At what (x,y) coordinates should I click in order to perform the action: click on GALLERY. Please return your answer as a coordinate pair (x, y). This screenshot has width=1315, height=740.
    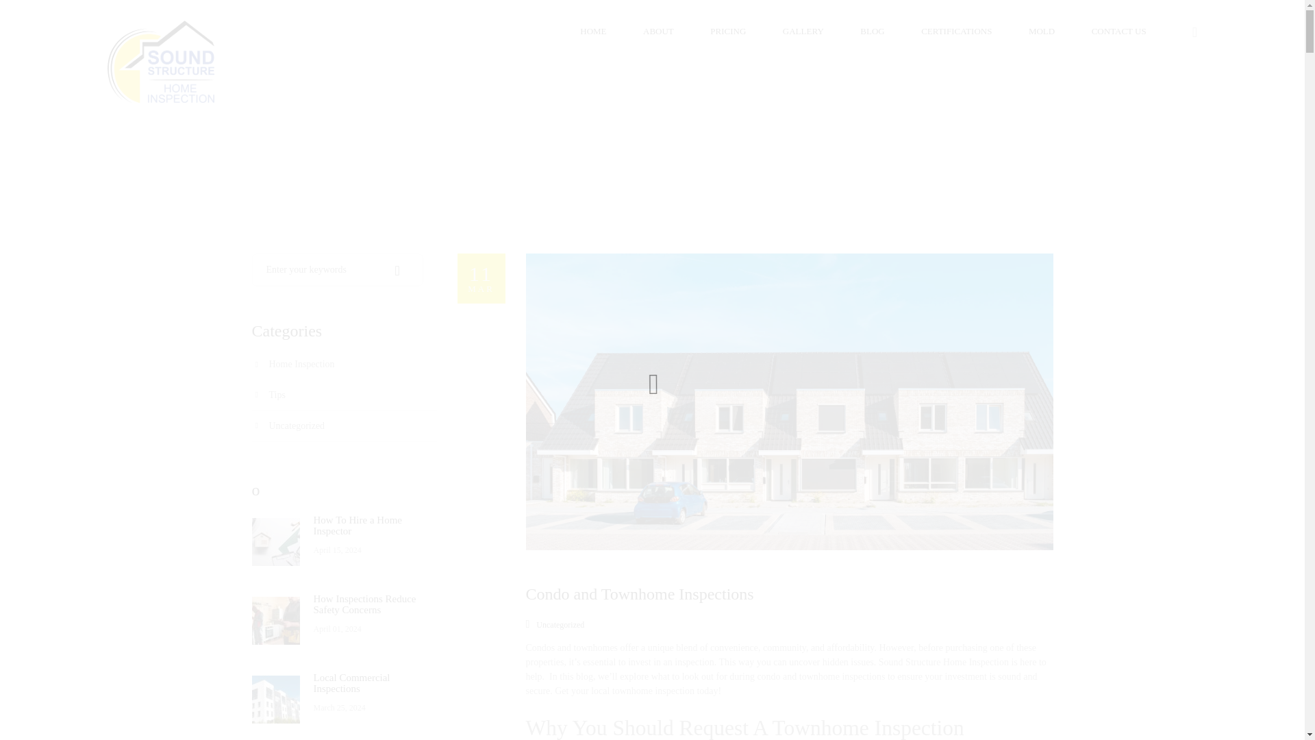
    Looking at the image, I should click on (803, 32).